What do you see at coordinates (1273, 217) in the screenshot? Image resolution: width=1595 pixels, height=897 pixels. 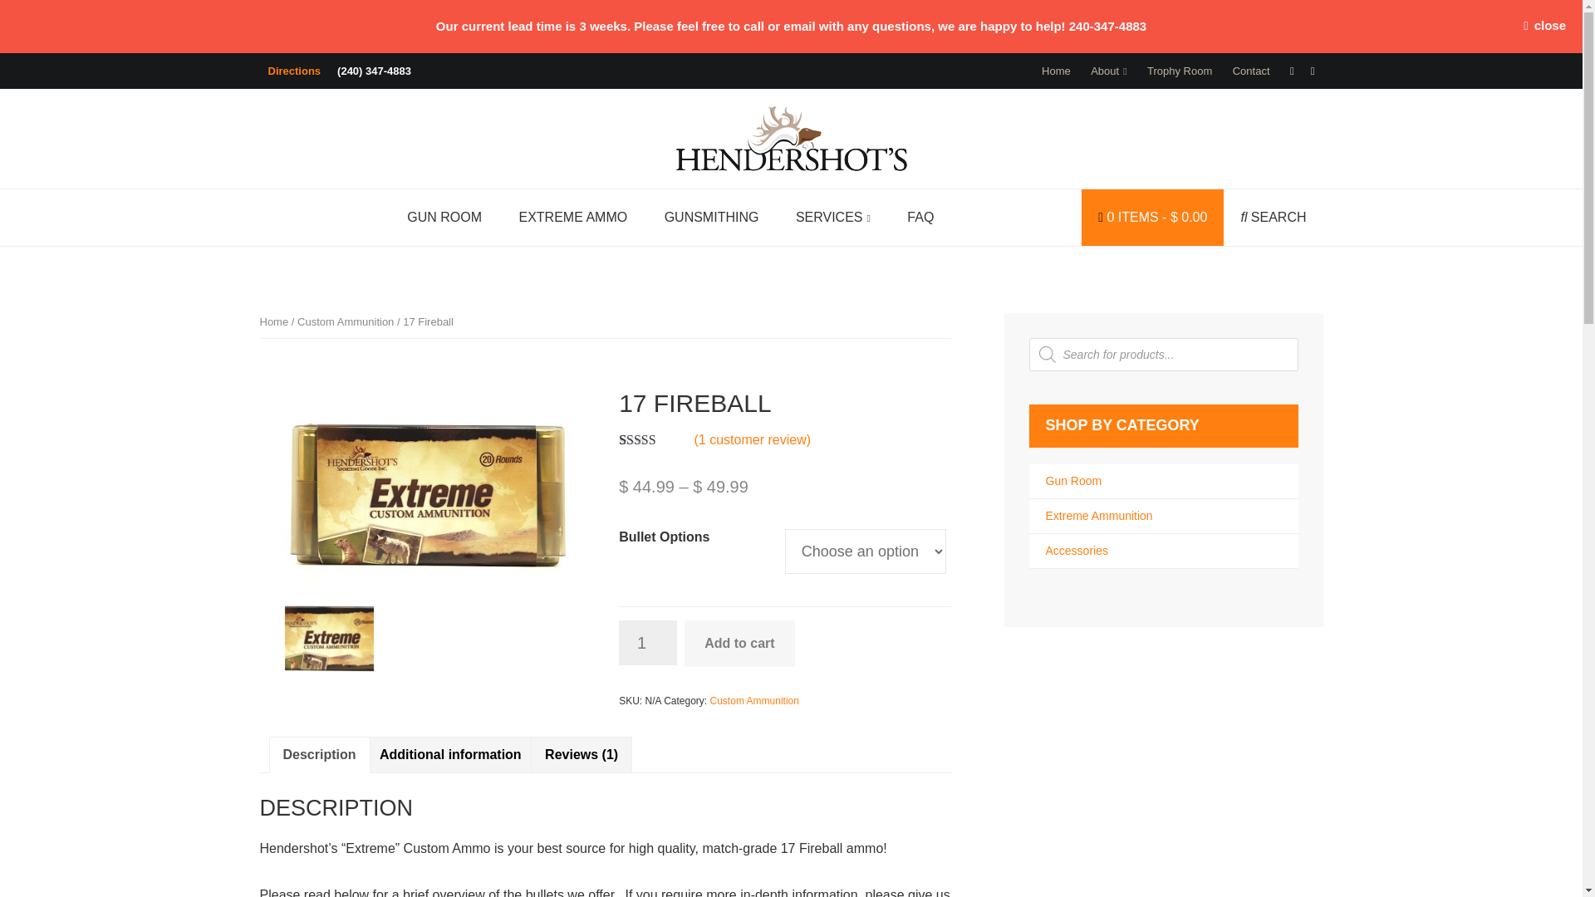 I see `search` at bounding box center [1273, 217].